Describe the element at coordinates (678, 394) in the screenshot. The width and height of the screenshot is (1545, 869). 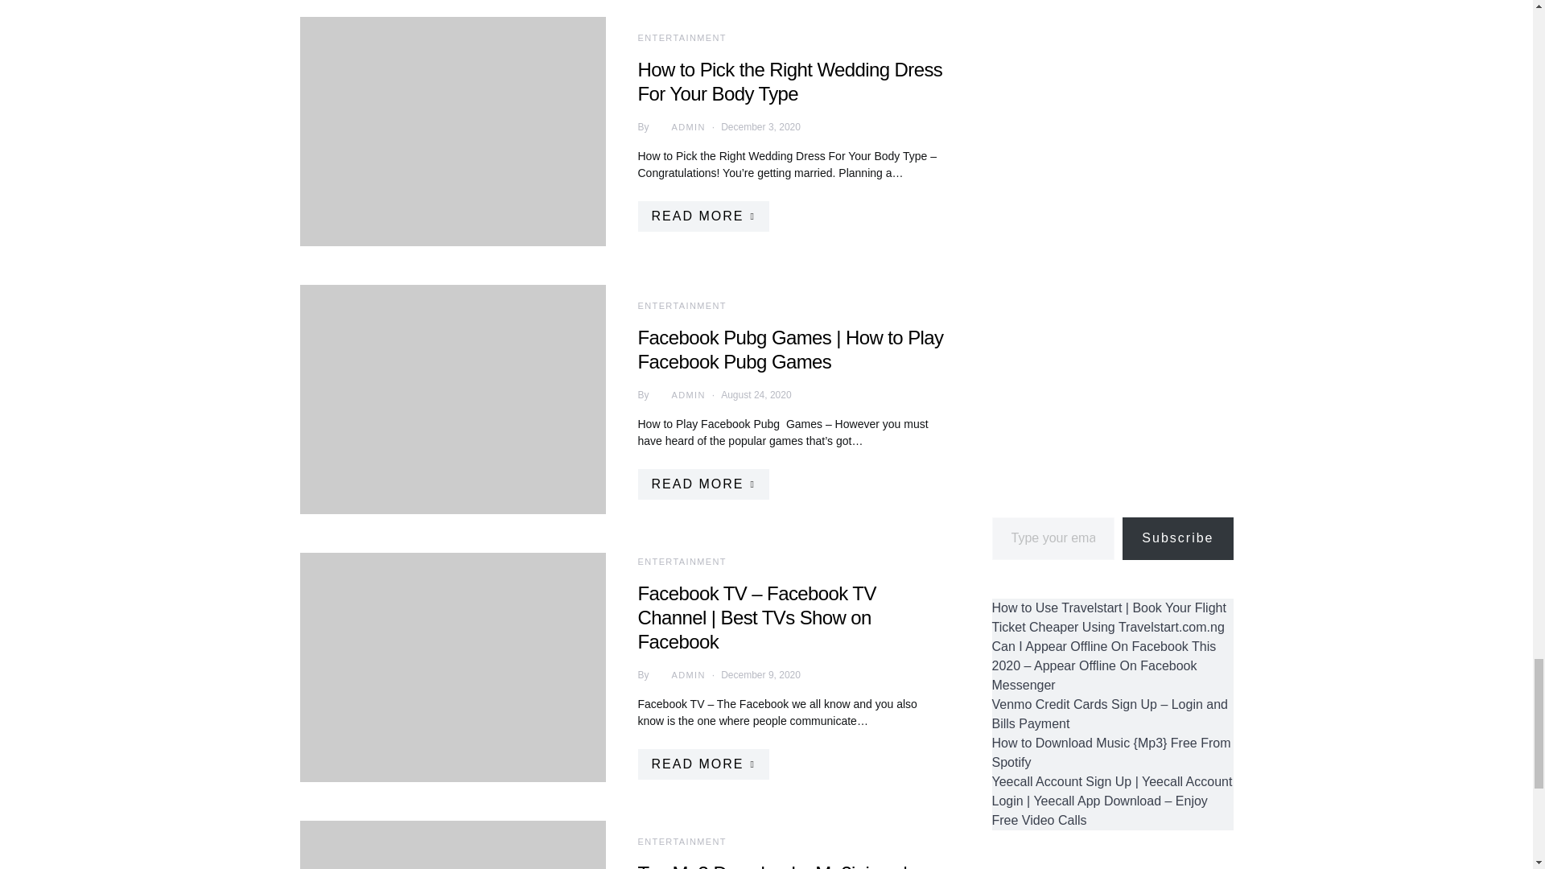
I see `View all posts by admin` at that location.